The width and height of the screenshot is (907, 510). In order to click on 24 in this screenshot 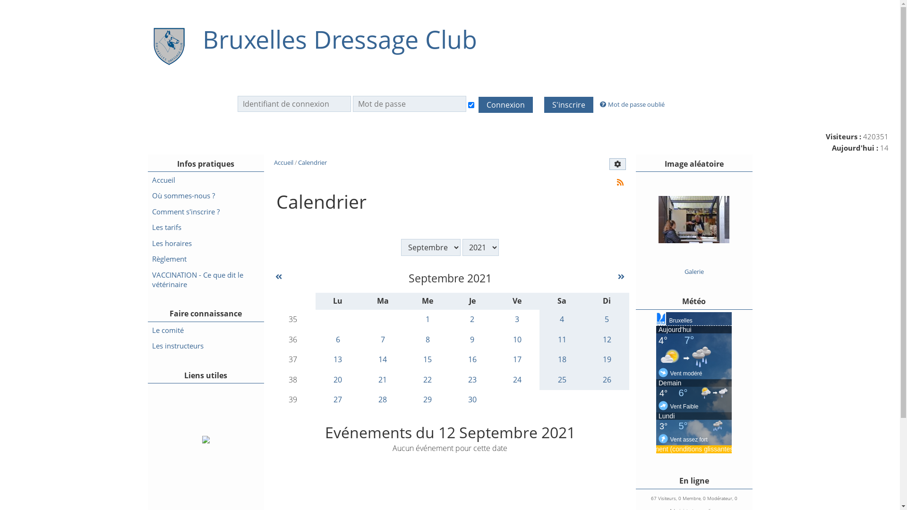, I will do `click(517, 380)`.